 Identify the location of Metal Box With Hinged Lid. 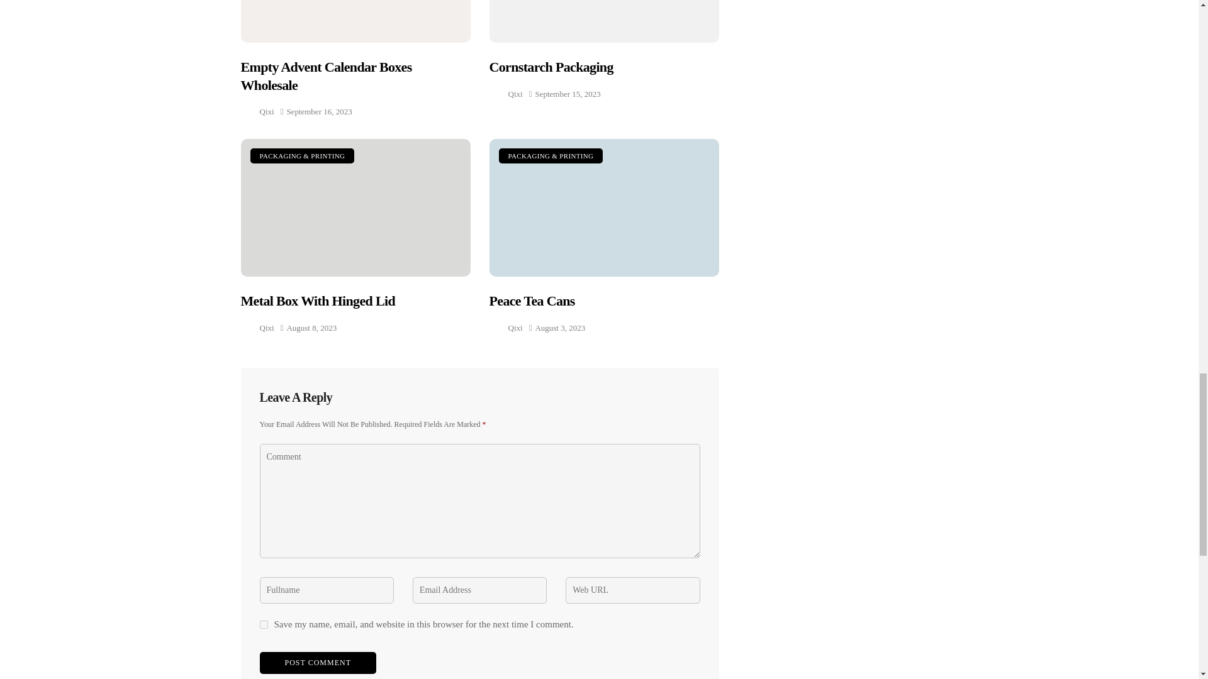
(355, 207).